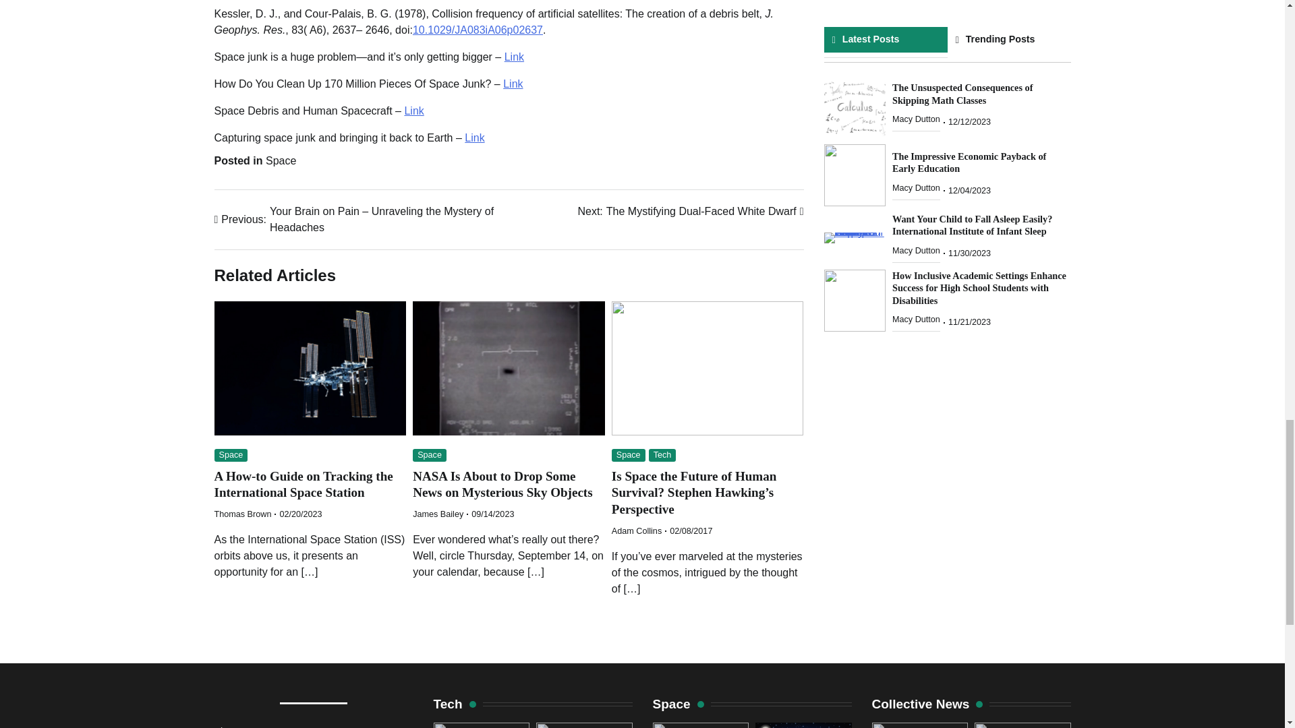 The height and width of the screenshot is (728, 1295). I want to click on Space, so click(514, 57).